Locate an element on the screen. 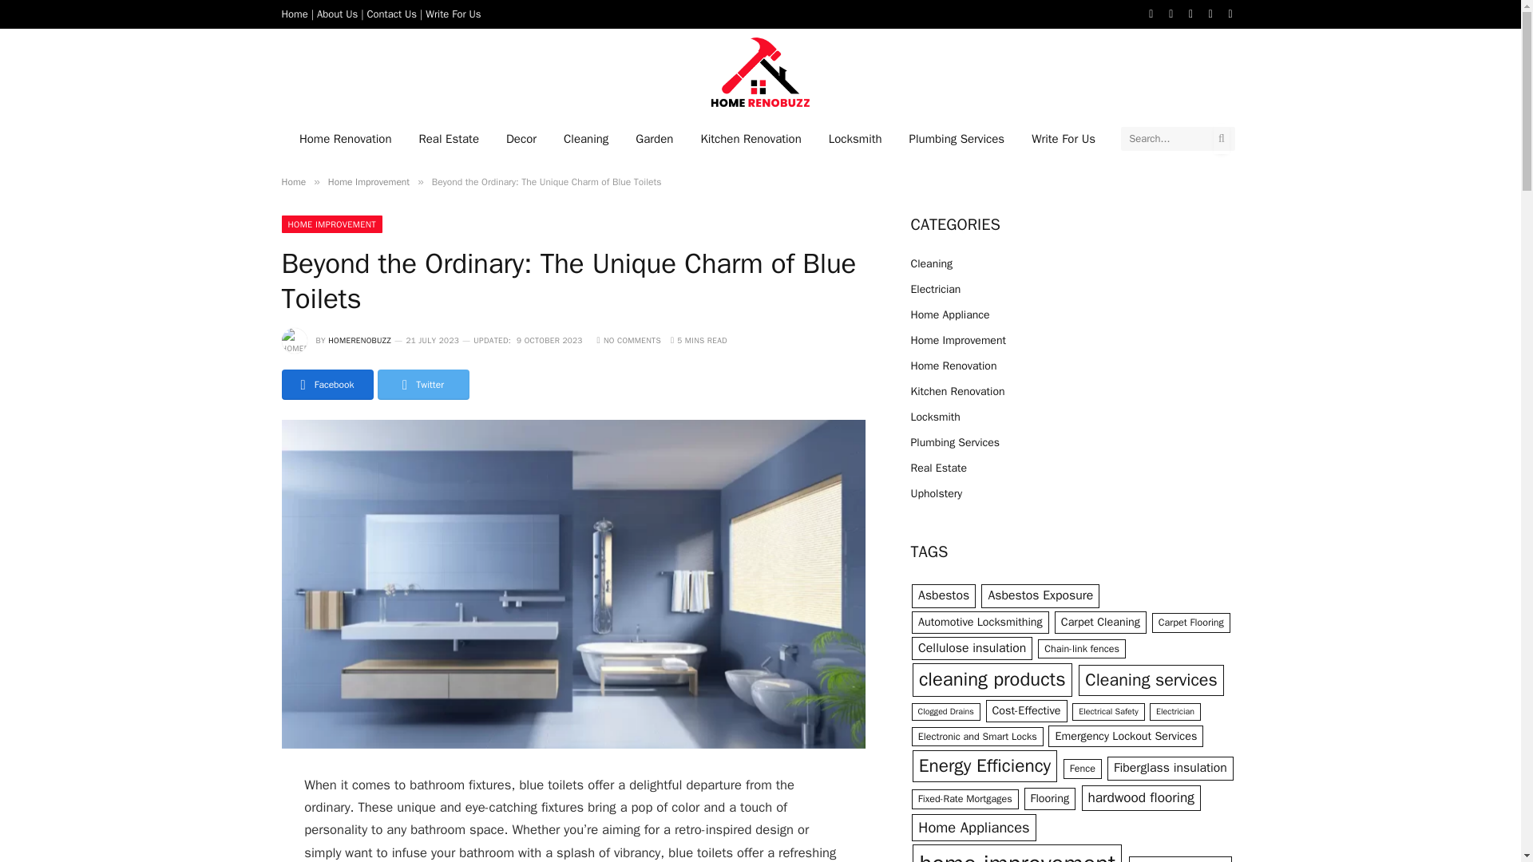  Write For Us is located at coordinates (454, 13).